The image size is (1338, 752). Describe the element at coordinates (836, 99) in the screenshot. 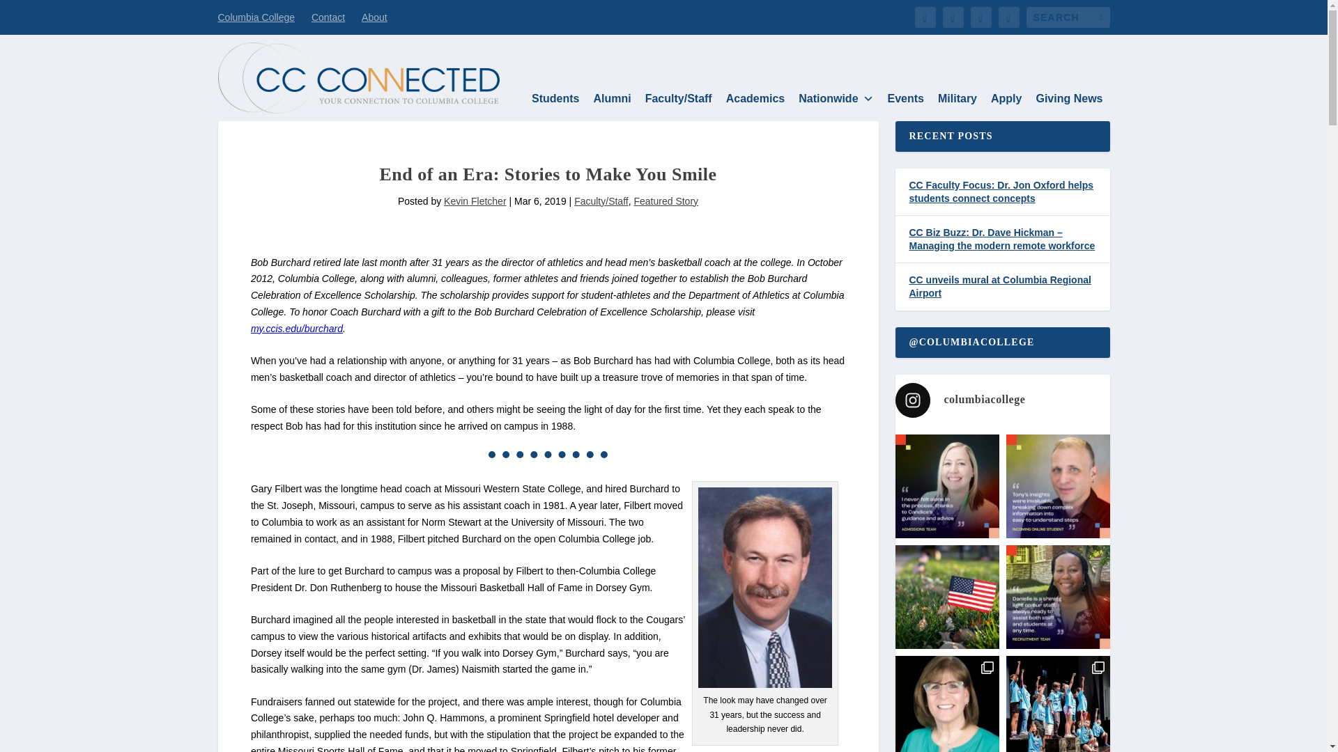

I see `Nationwide` at that location.